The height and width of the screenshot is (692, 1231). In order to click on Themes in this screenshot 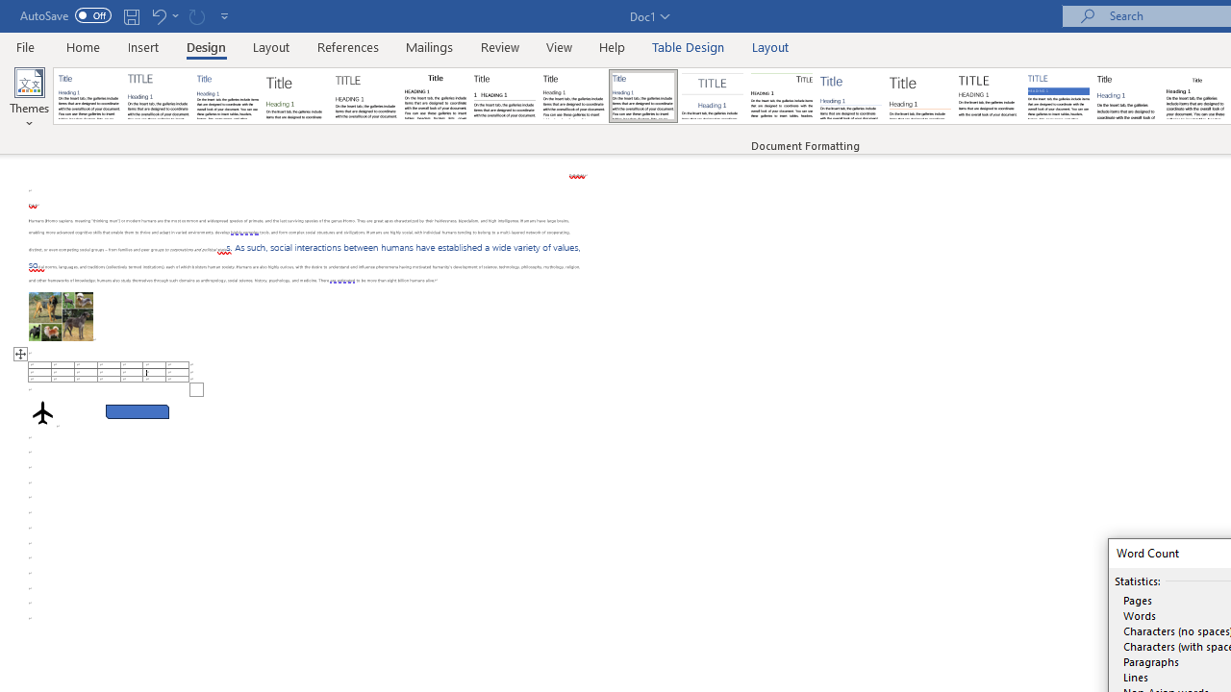, I will do `click(29, 98)`.